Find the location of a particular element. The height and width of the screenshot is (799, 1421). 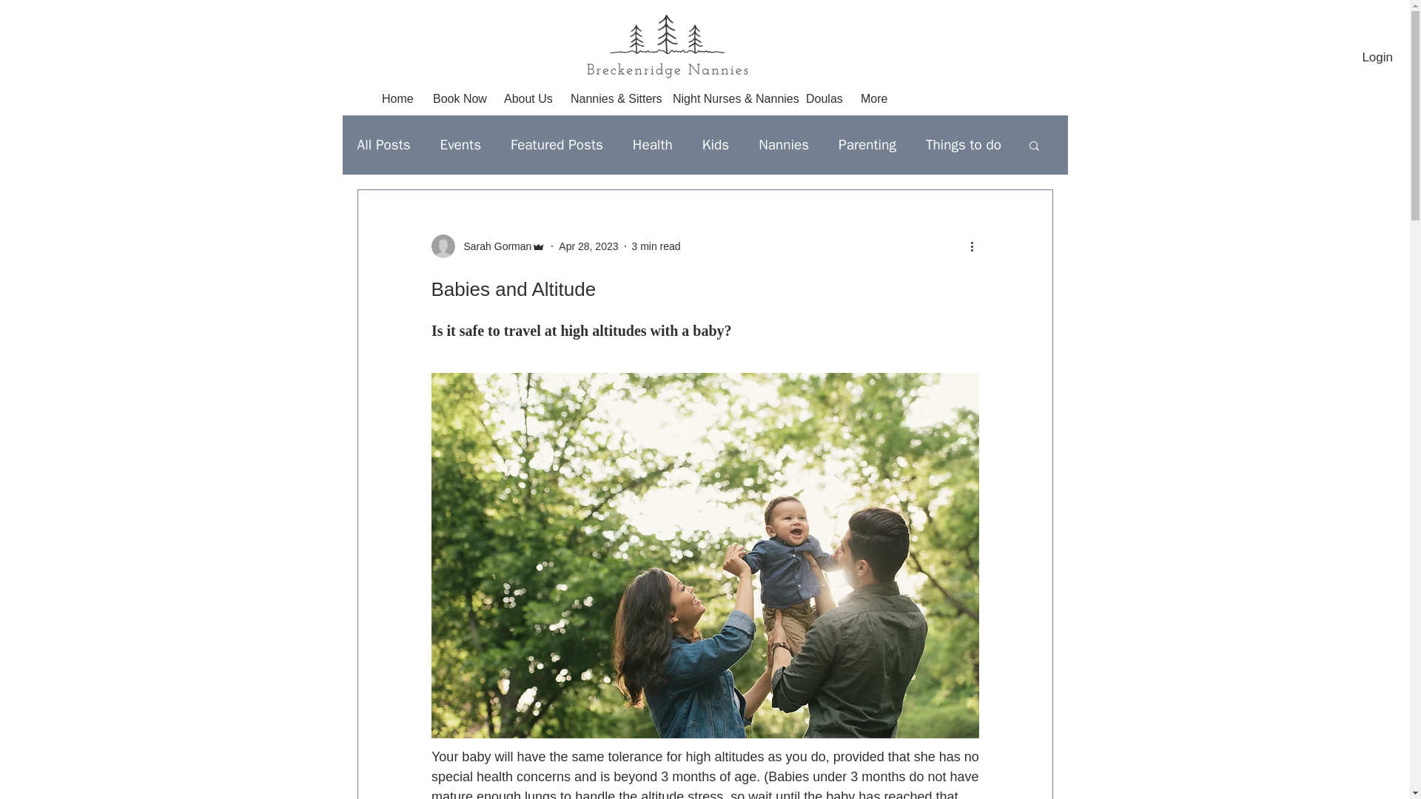

Login is located at coordinates (1377, 58).